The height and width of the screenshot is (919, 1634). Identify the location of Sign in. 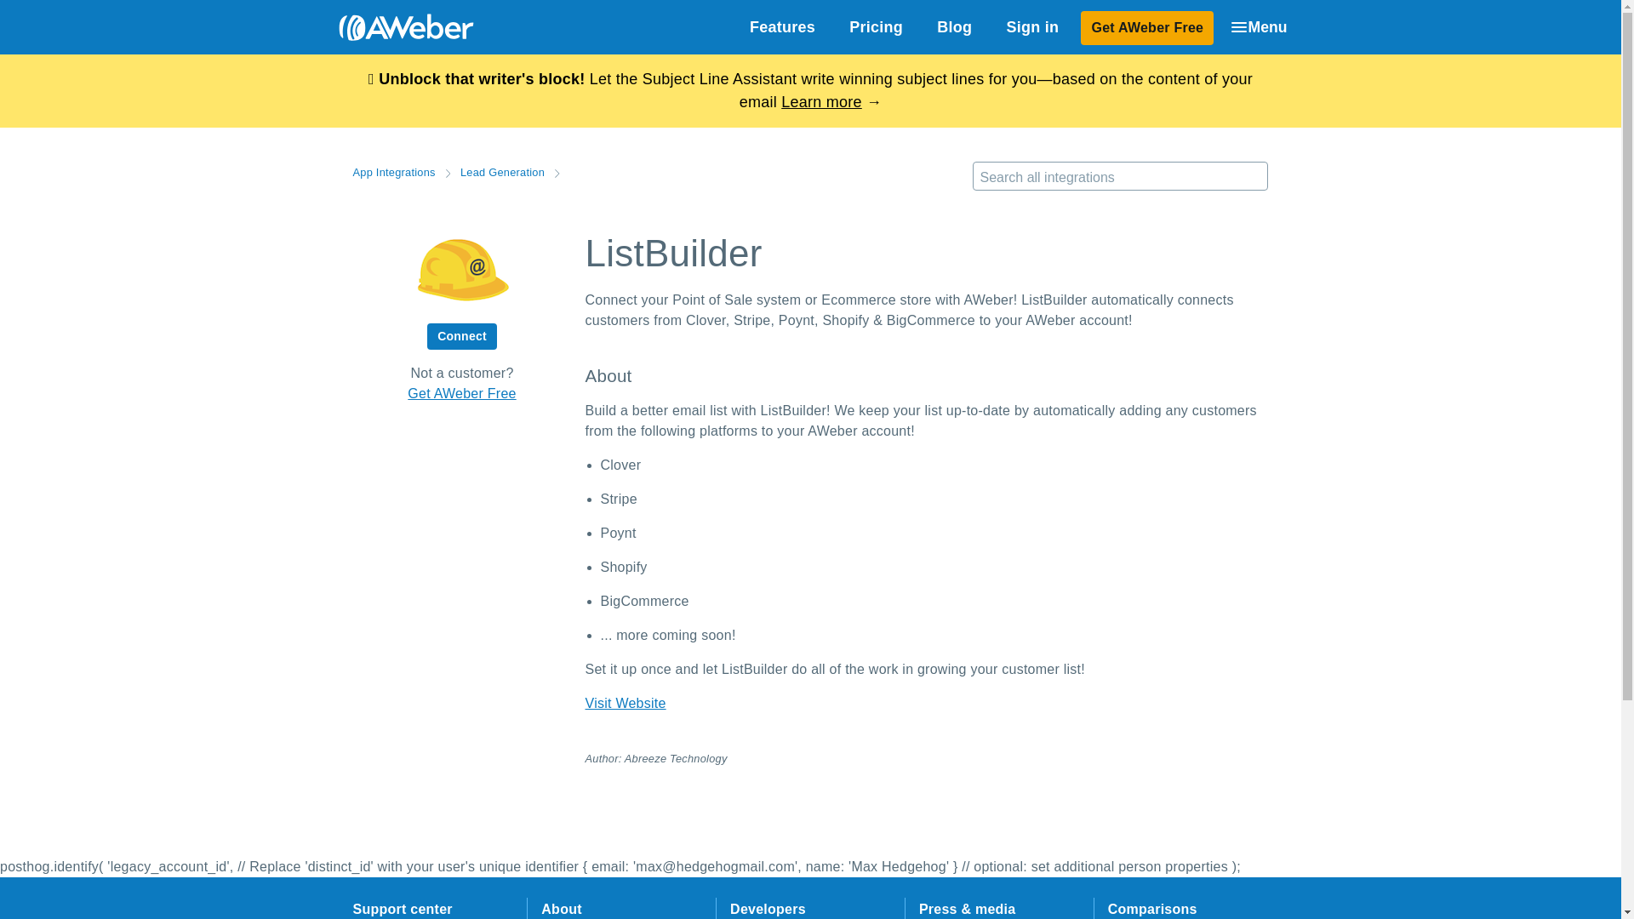
(1031, 27).